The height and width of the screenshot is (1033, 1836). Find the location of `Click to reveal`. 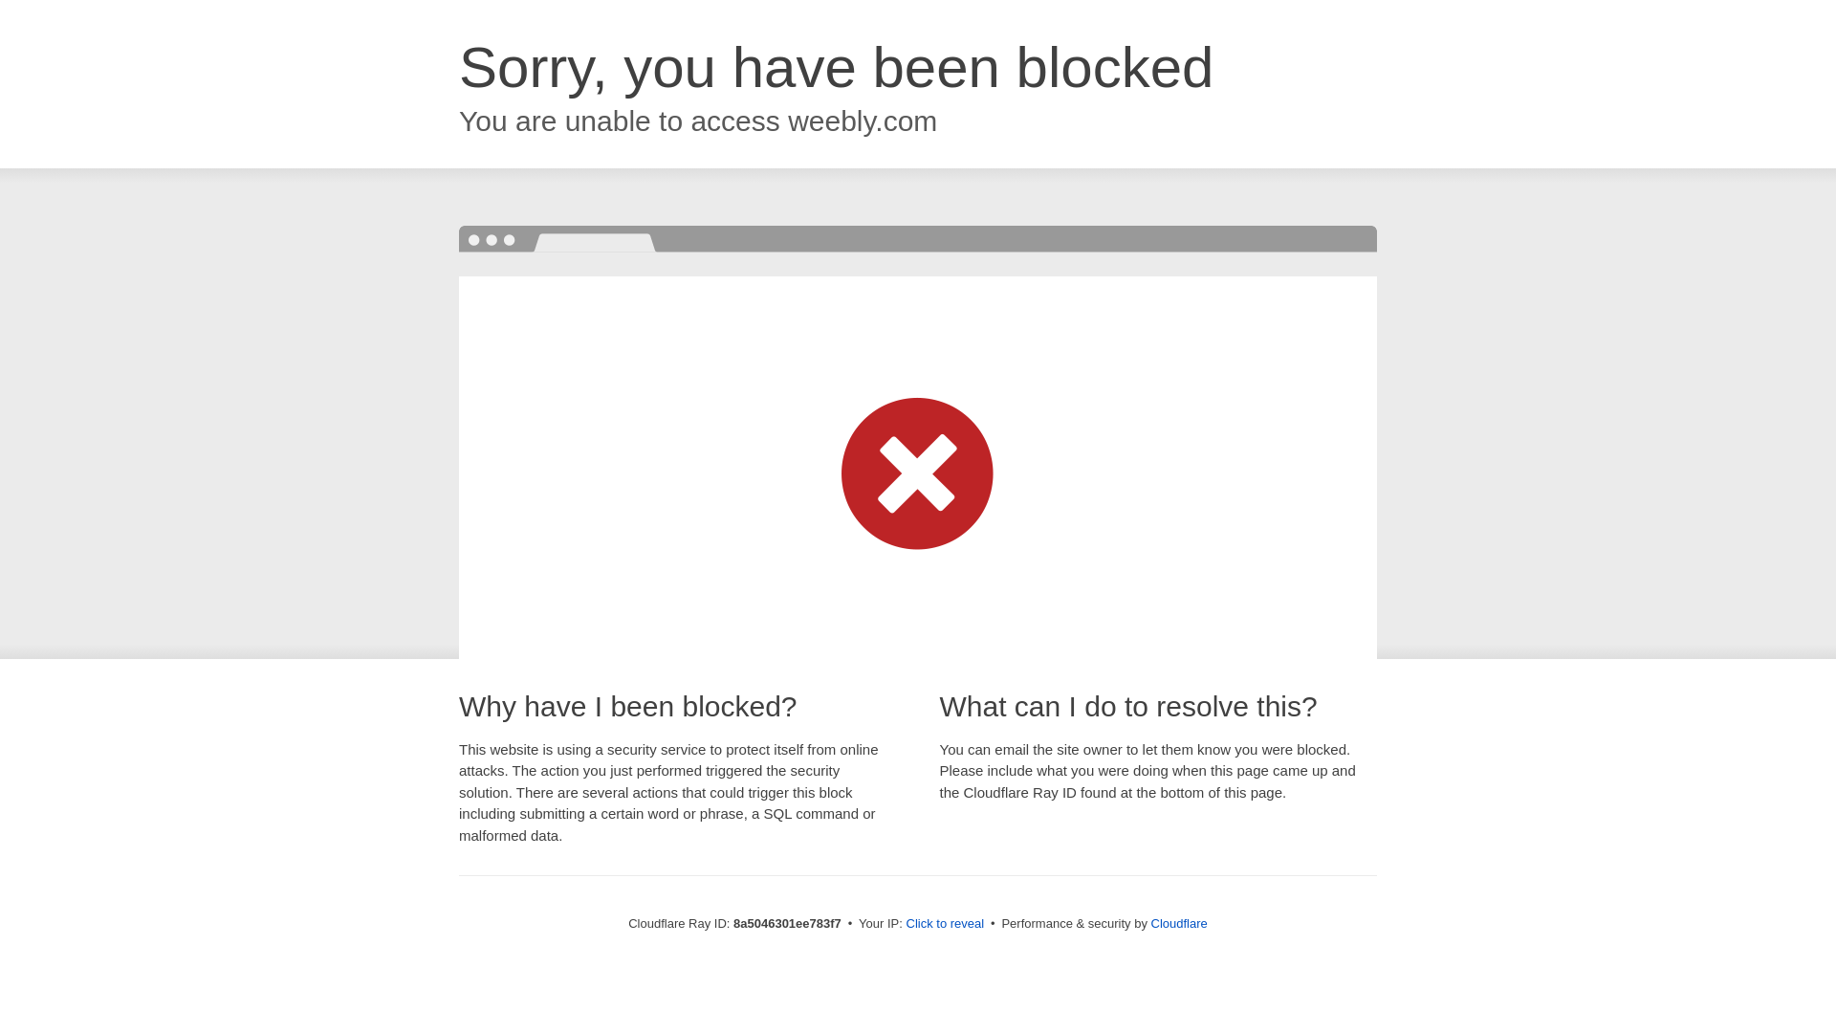

Click to reveal is located at coordinates (945, 924).